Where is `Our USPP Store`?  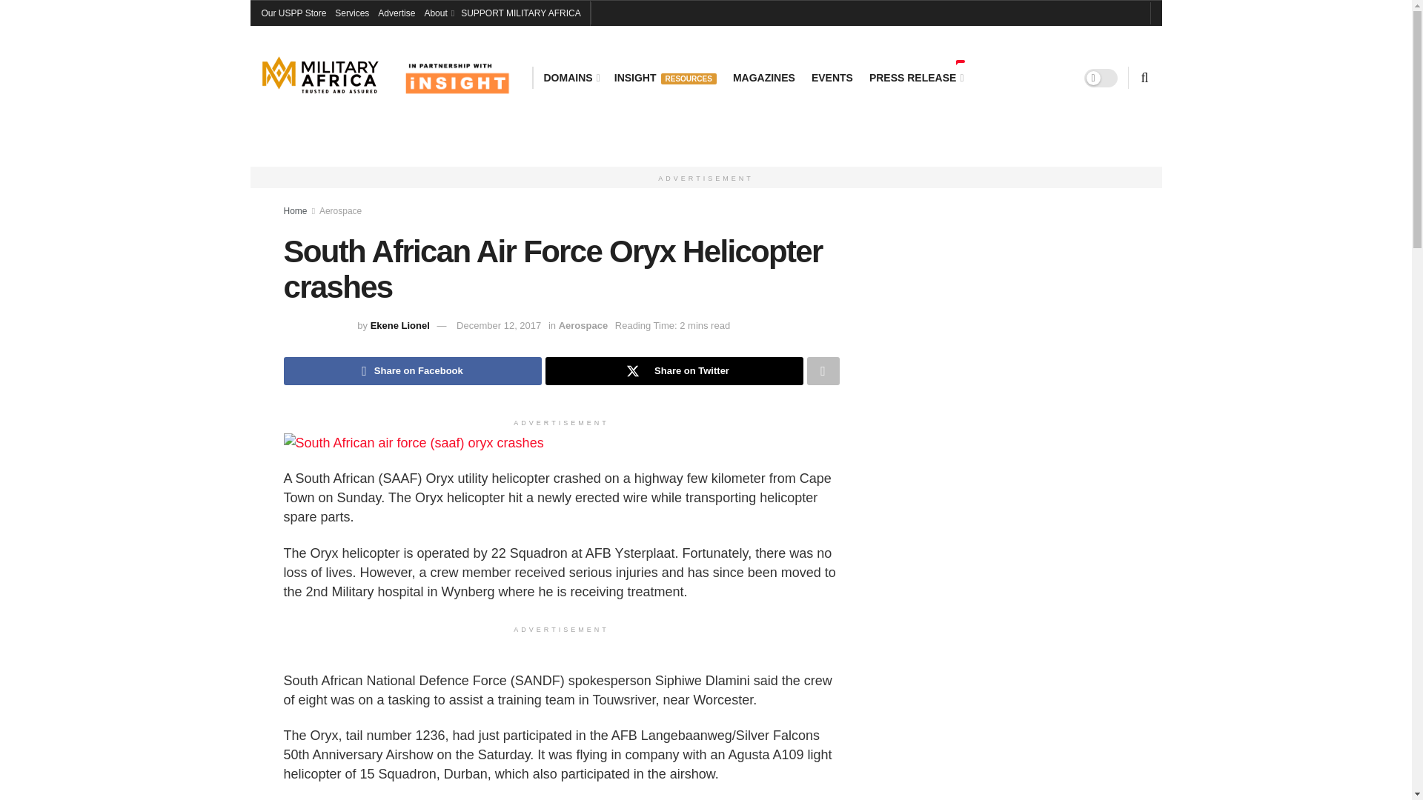
Our USPP Store is located at coordinates (293, 13).